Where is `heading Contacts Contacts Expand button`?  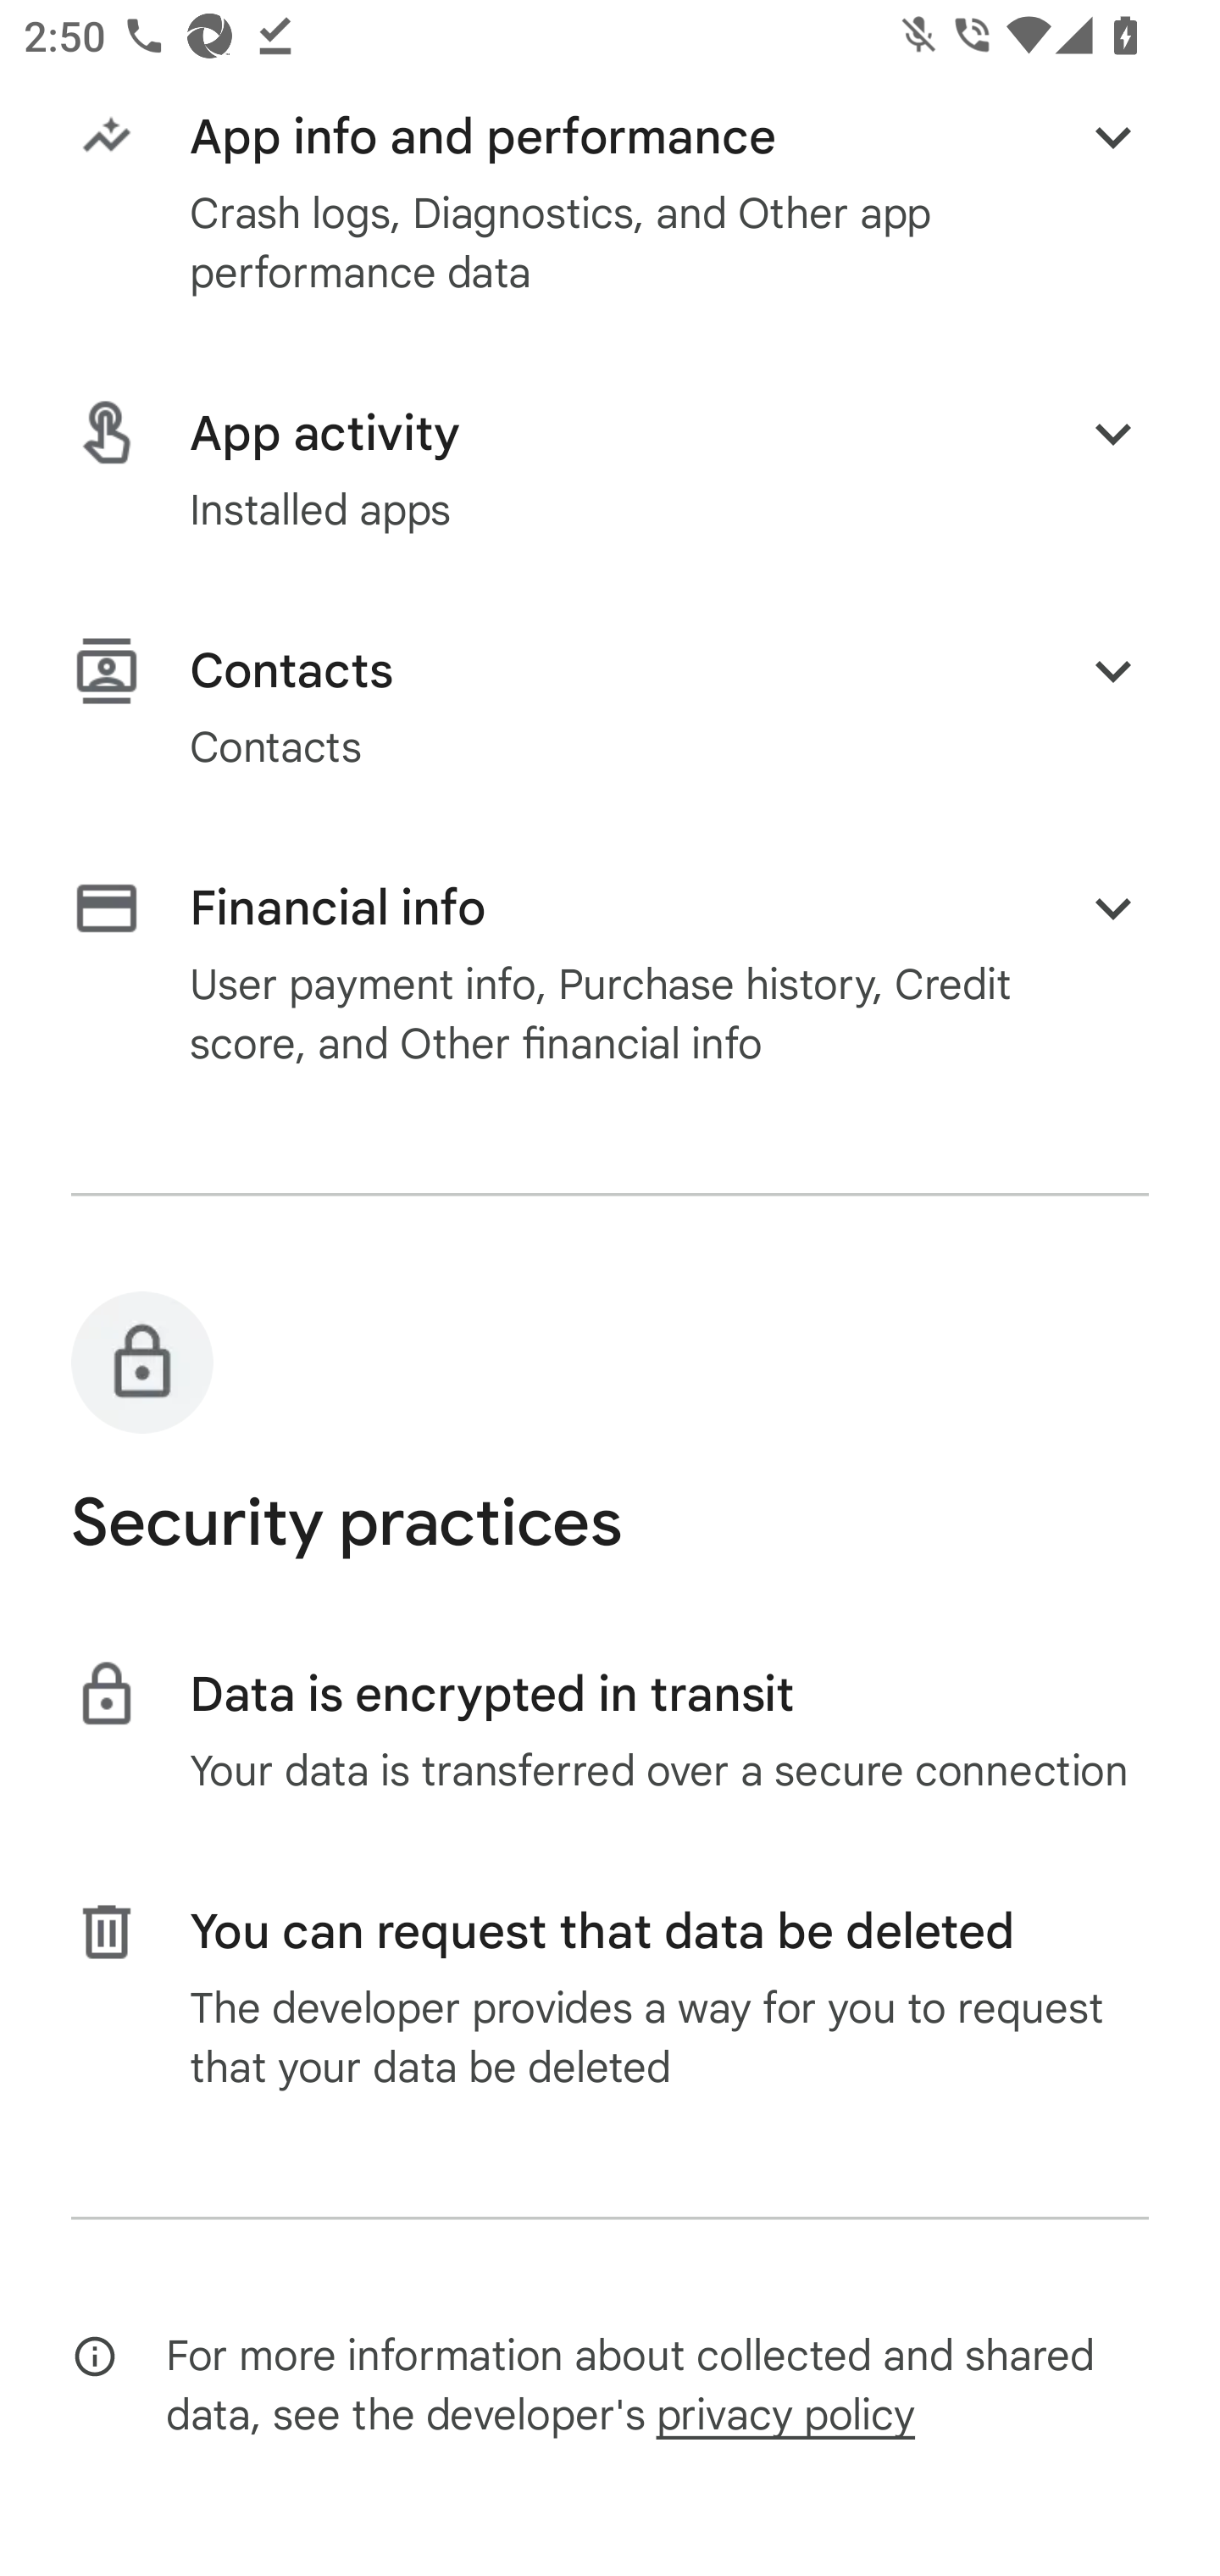 heading Contacts Contacts Expand button is located at coordinates (610, 707).